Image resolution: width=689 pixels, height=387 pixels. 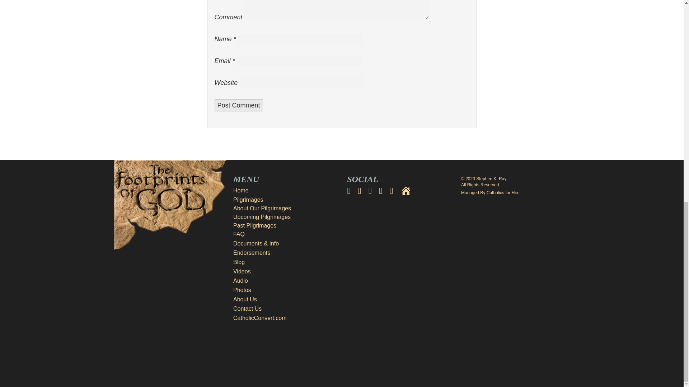 I want to click on About Our Pilgrimages, so click(x=262, y=208).